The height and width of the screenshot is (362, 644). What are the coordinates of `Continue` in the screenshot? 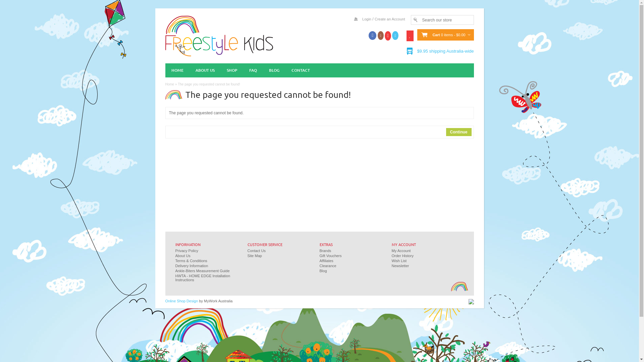 It's located at (459, 132).